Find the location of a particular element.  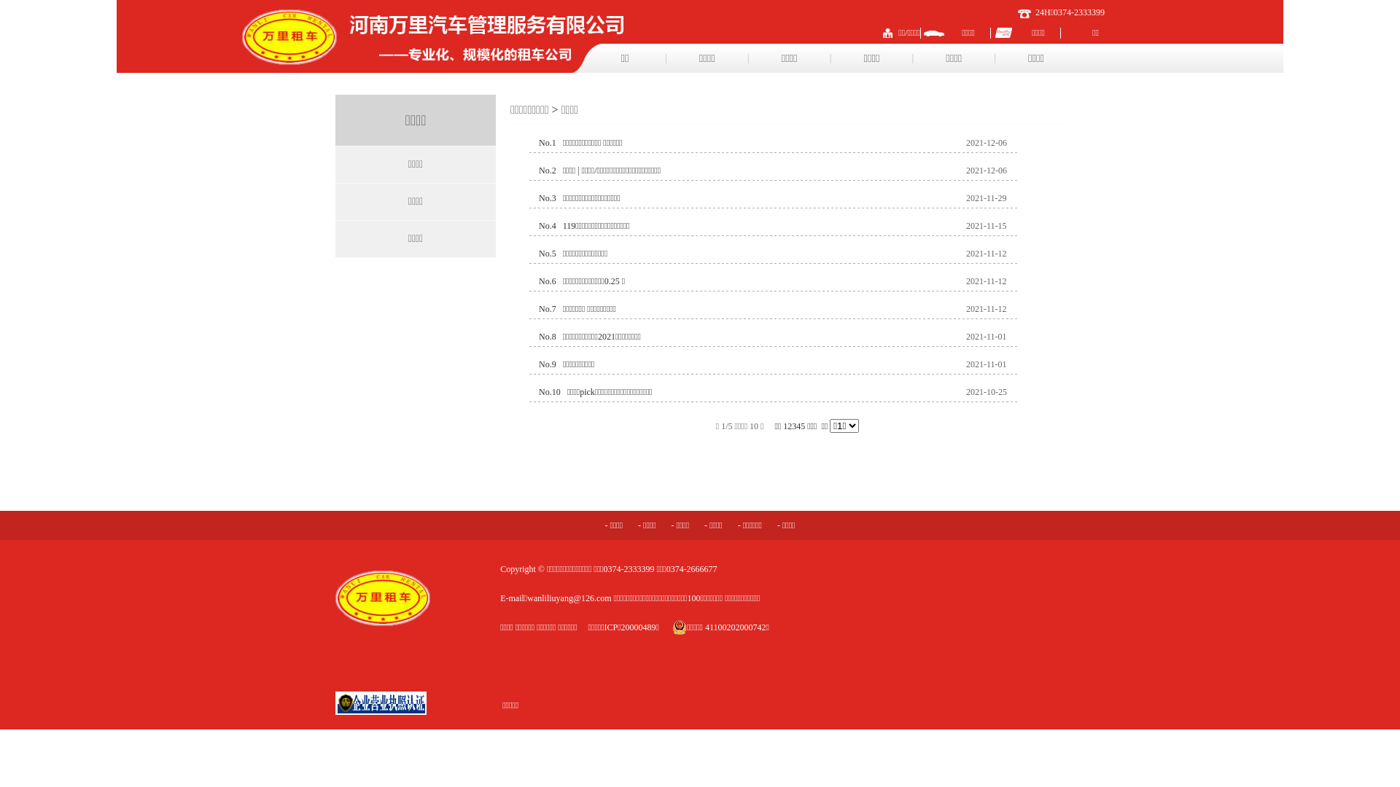

1 is located at coordinates (785, 426).